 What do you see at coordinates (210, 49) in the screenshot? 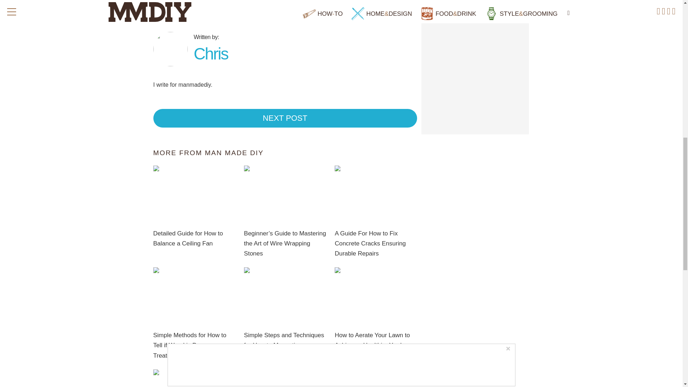
I see `Chris` at bounding box center [210, 49].